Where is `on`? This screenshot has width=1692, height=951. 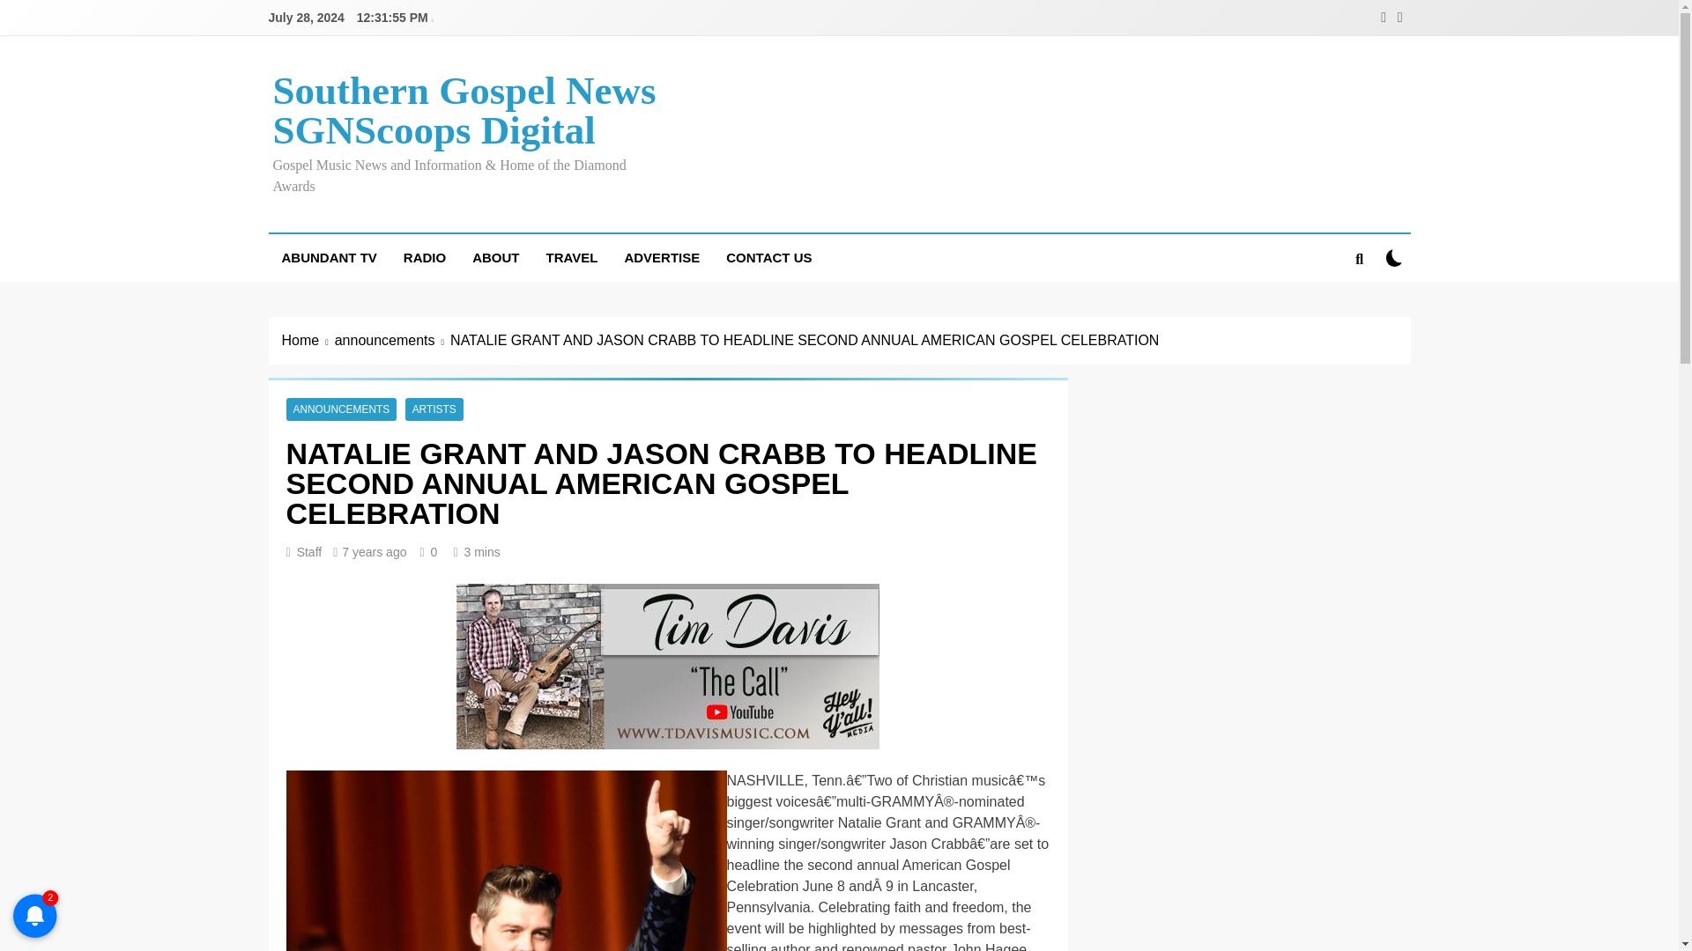
on is located at coordinates (1394, 257).